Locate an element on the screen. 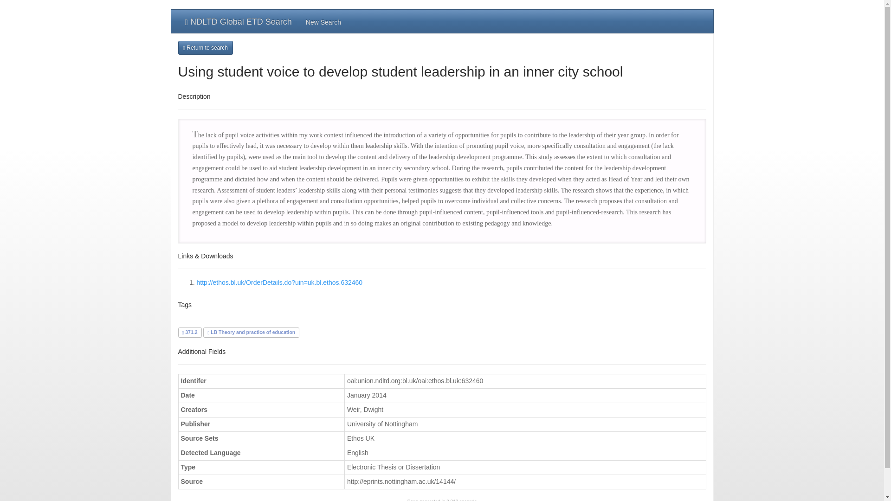  Return to search is located at coordinates (205, 47).